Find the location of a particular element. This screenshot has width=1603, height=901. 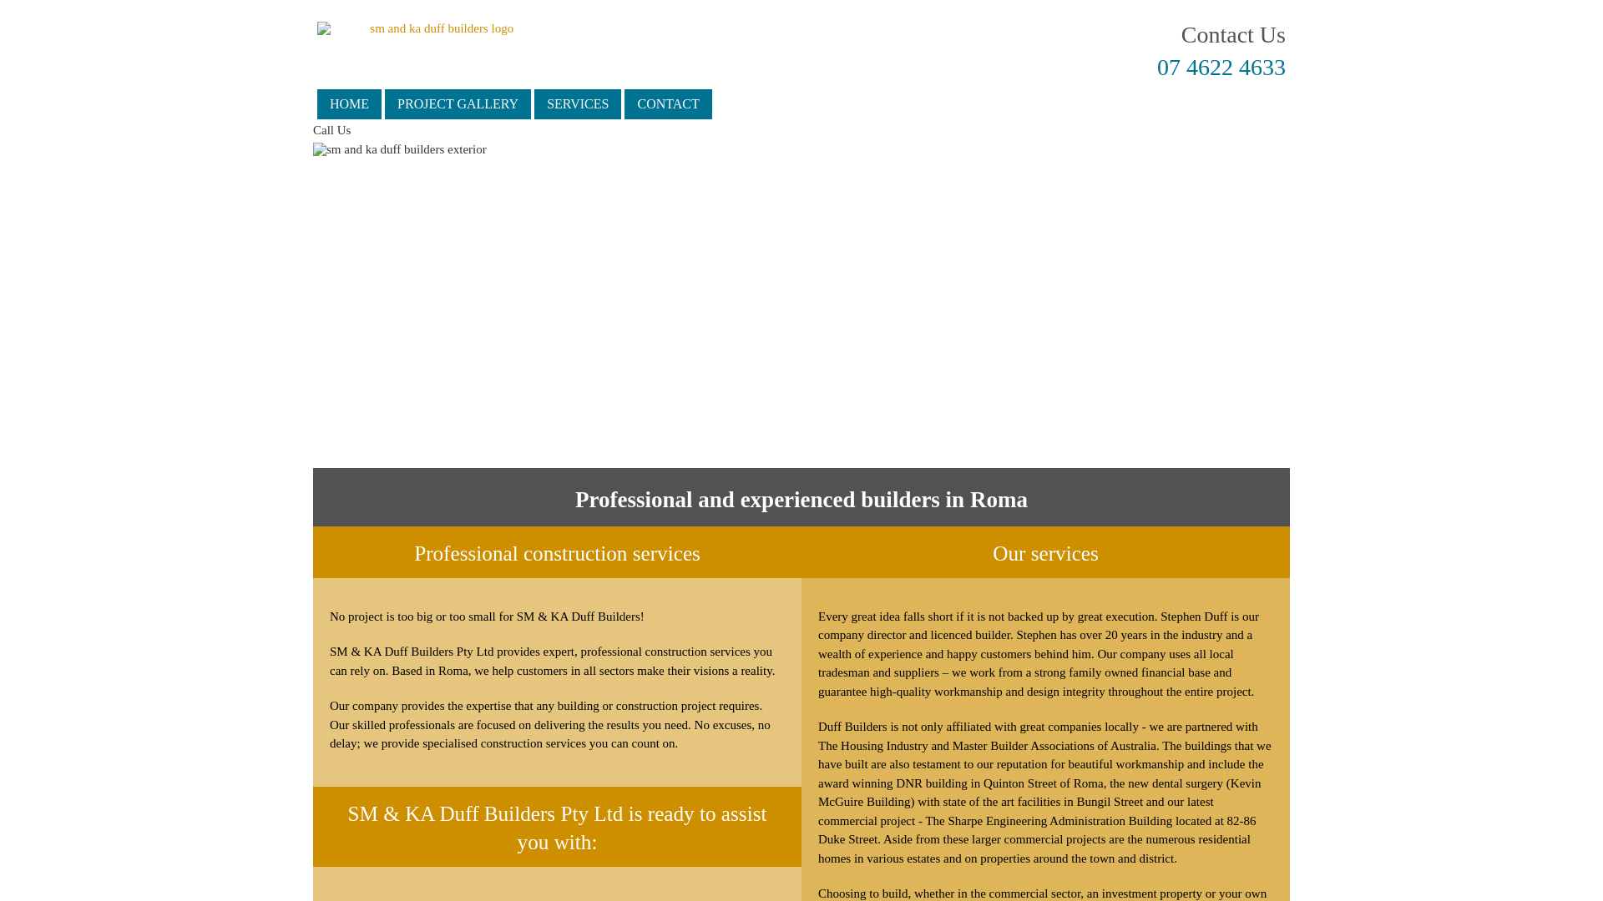

sm and ka duff builders logo is located at coordinates (436, 28).